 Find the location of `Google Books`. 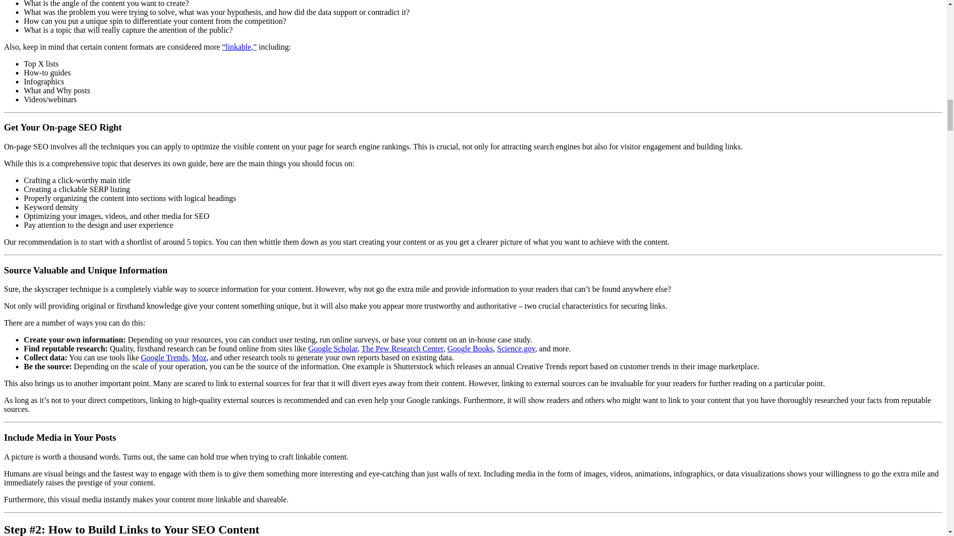

Google Books is located at coordinates (470, 348).